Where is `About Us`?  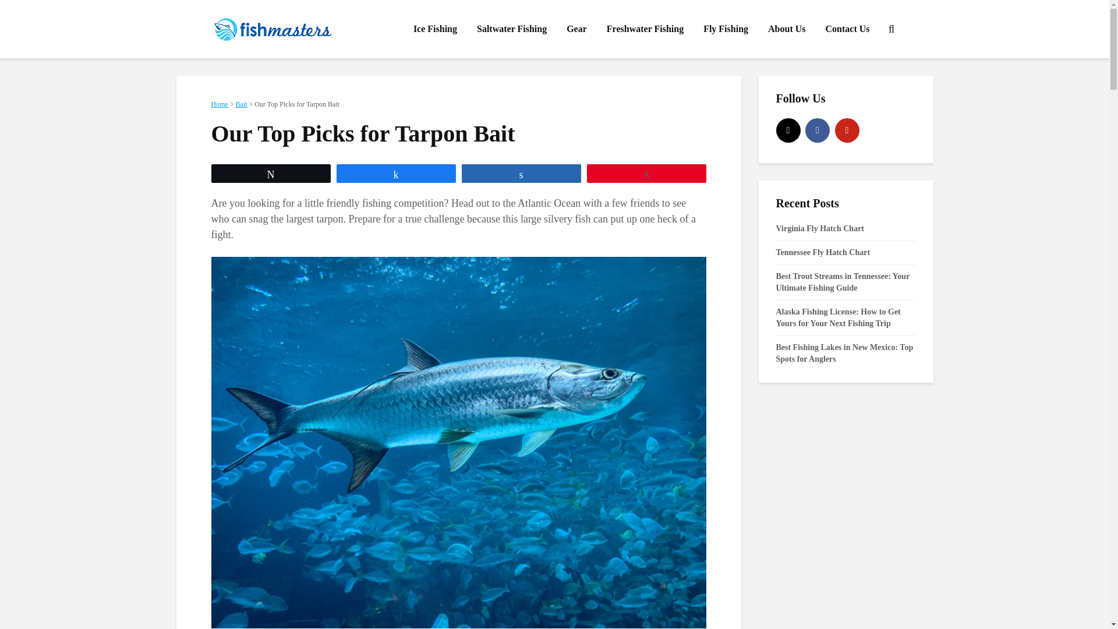
About Us is located at coordinates (786, 29).